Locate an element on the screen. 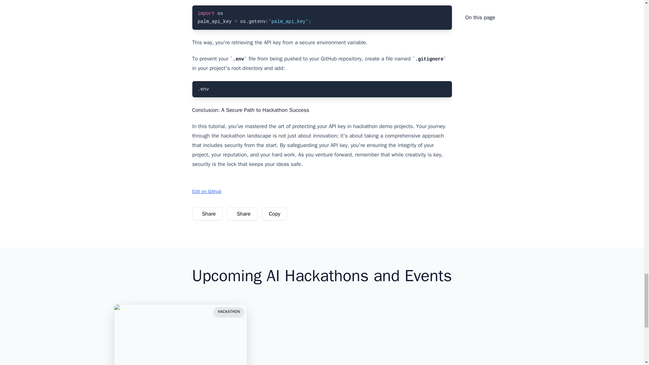  Share is located at coordinates (242, 214).